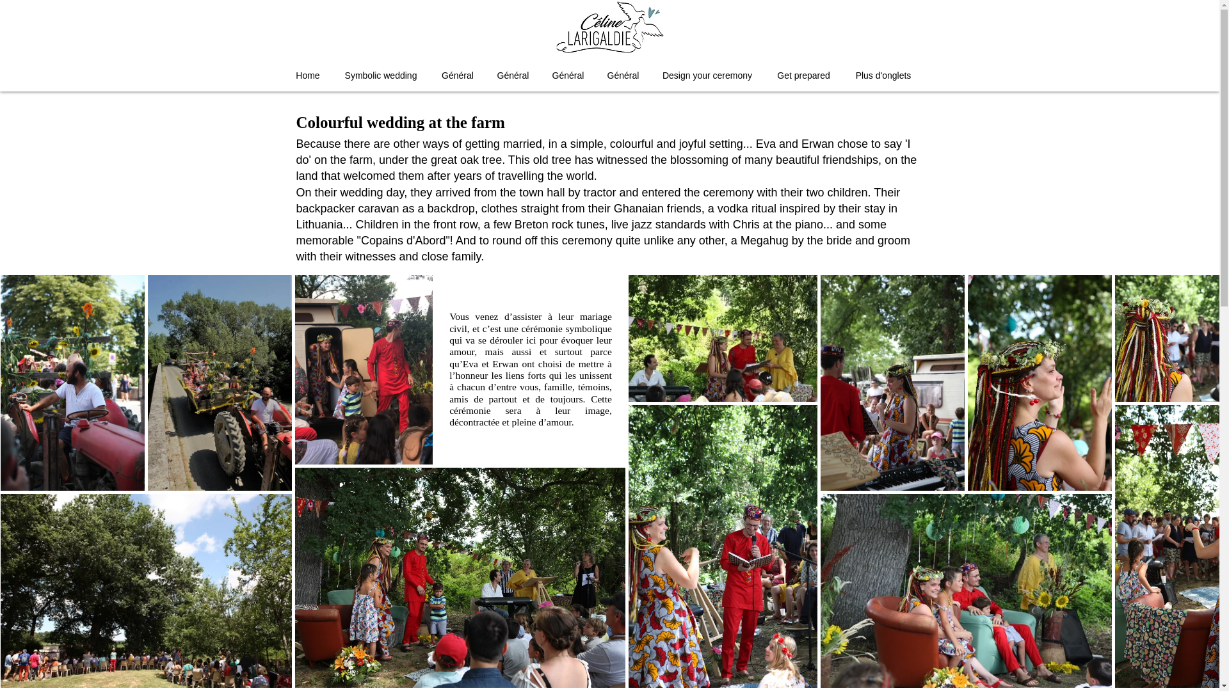  Describe the element at coordinates (380, 75) in the screenshot. I see `Symbolic wedding` at that location.